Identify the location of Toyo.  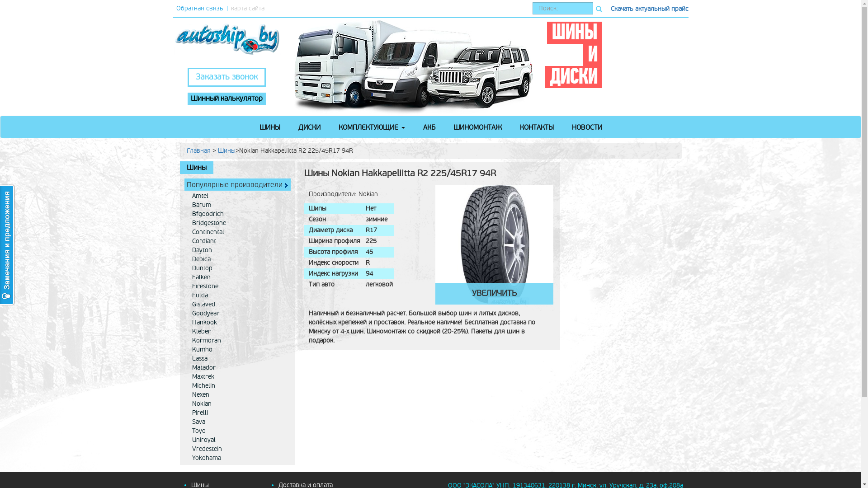
(239, 431).